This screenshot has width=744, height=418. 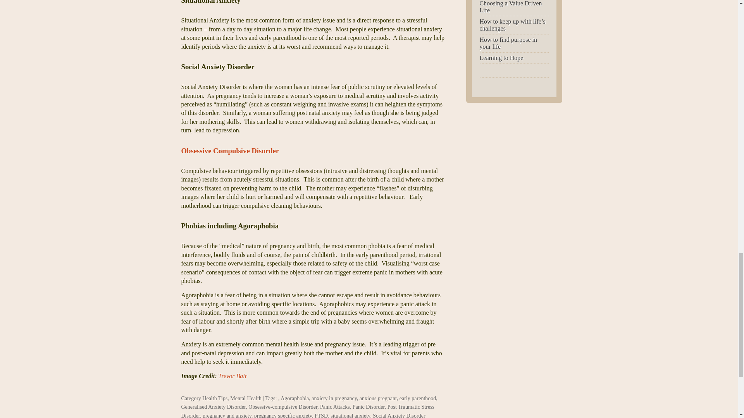 What do you see at coordinates (369, 407) in the screenshot?
I see `Panic Disorder` at bounding box center [369, 407].